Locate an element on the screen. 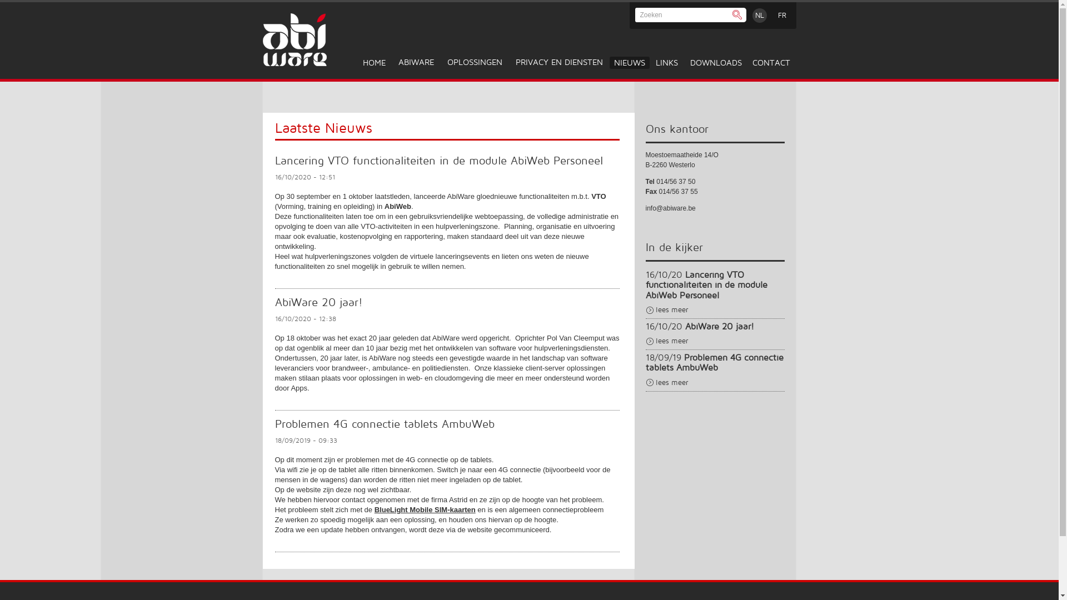 Image resolution: width=1067 pixels, height=600 pixels. FR is located at coordinates (782, 16).